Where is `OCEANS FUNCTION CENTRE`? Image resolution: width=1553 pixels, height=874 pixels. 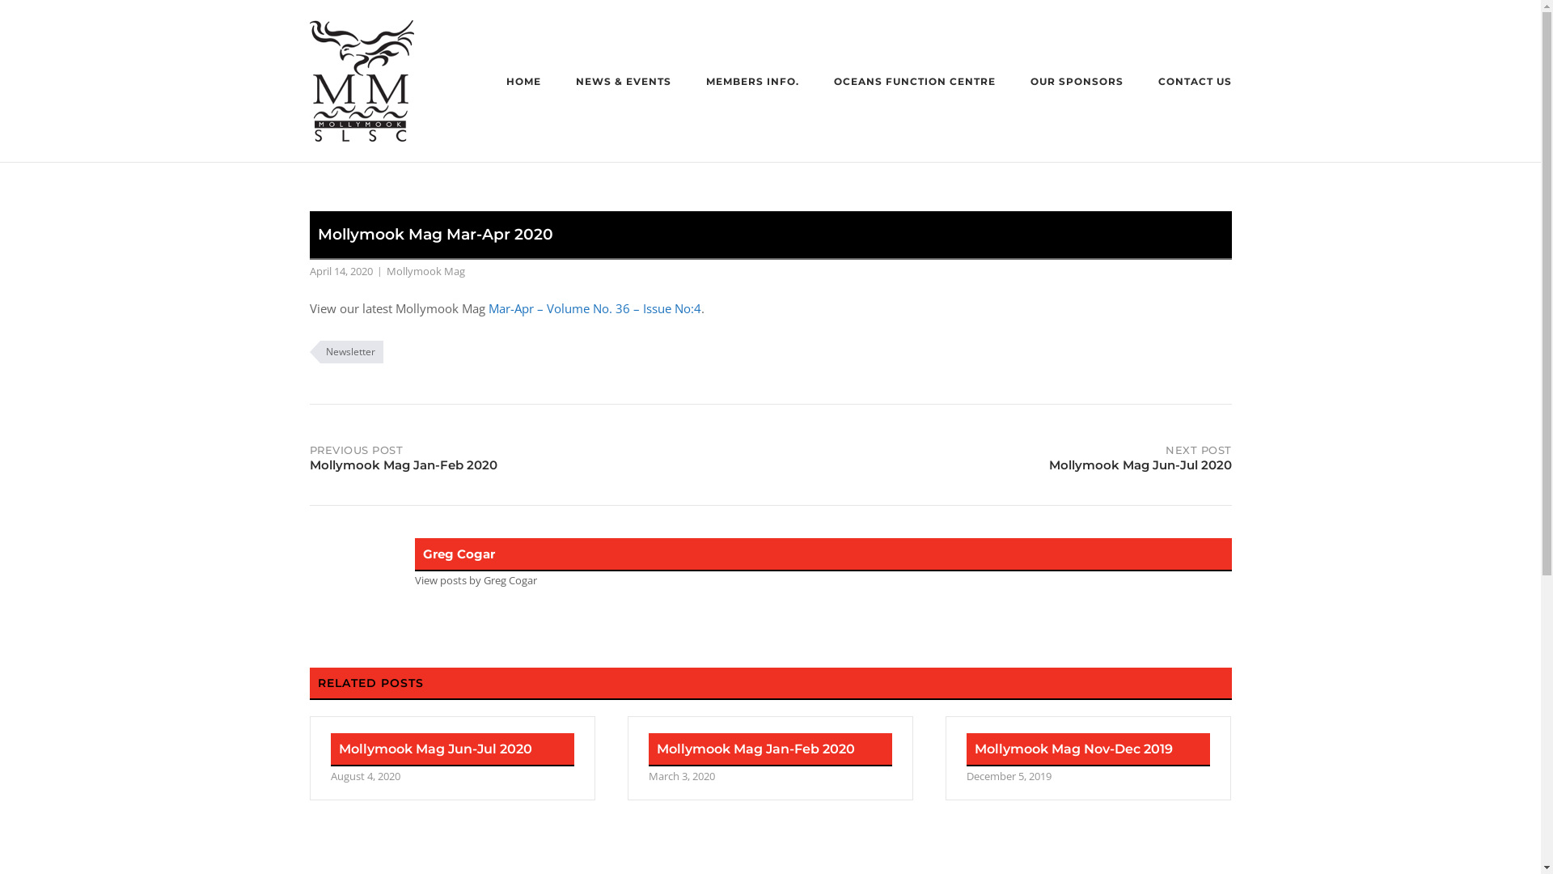 OCEANS FUNCTION CENTRE is located at coordinates (914, 83).